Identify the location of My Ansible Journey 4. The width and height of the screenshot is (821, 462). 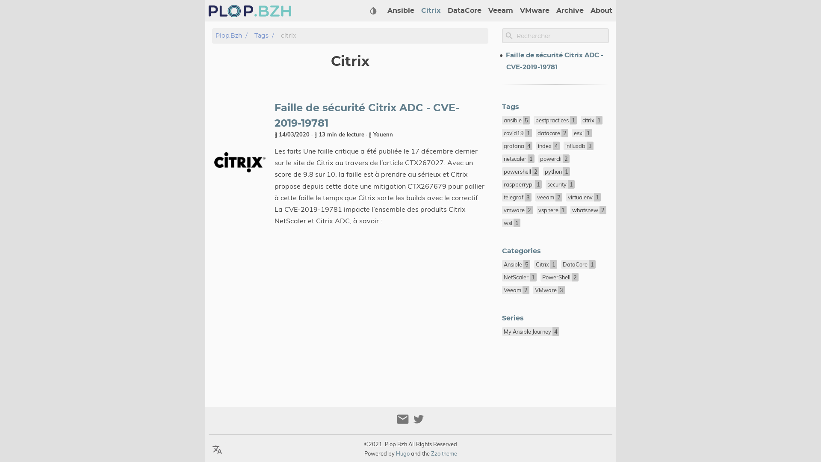
(531, 332).